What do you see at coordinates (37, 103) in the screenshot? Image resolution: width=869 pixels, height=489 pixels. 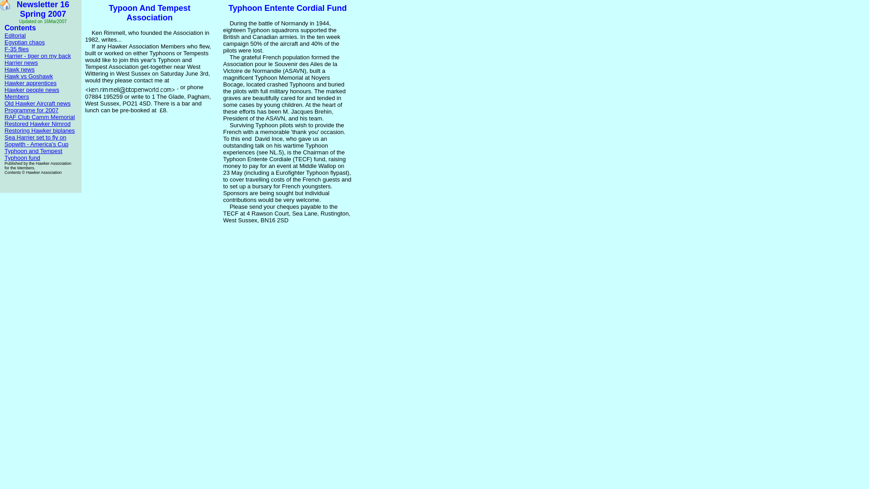 I see `Old Hawker Aircraft news` at bounding box center [37, 103].